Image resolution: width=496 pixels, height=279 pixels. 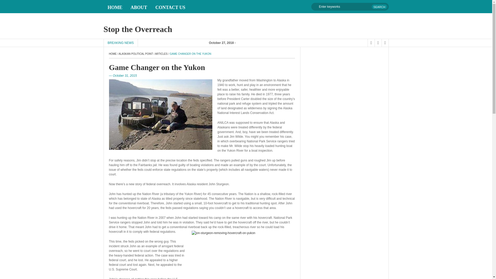 What do you see at coordinates (379, 7) in the screenshot?
I see `Search` at bounding box center [379, 7].